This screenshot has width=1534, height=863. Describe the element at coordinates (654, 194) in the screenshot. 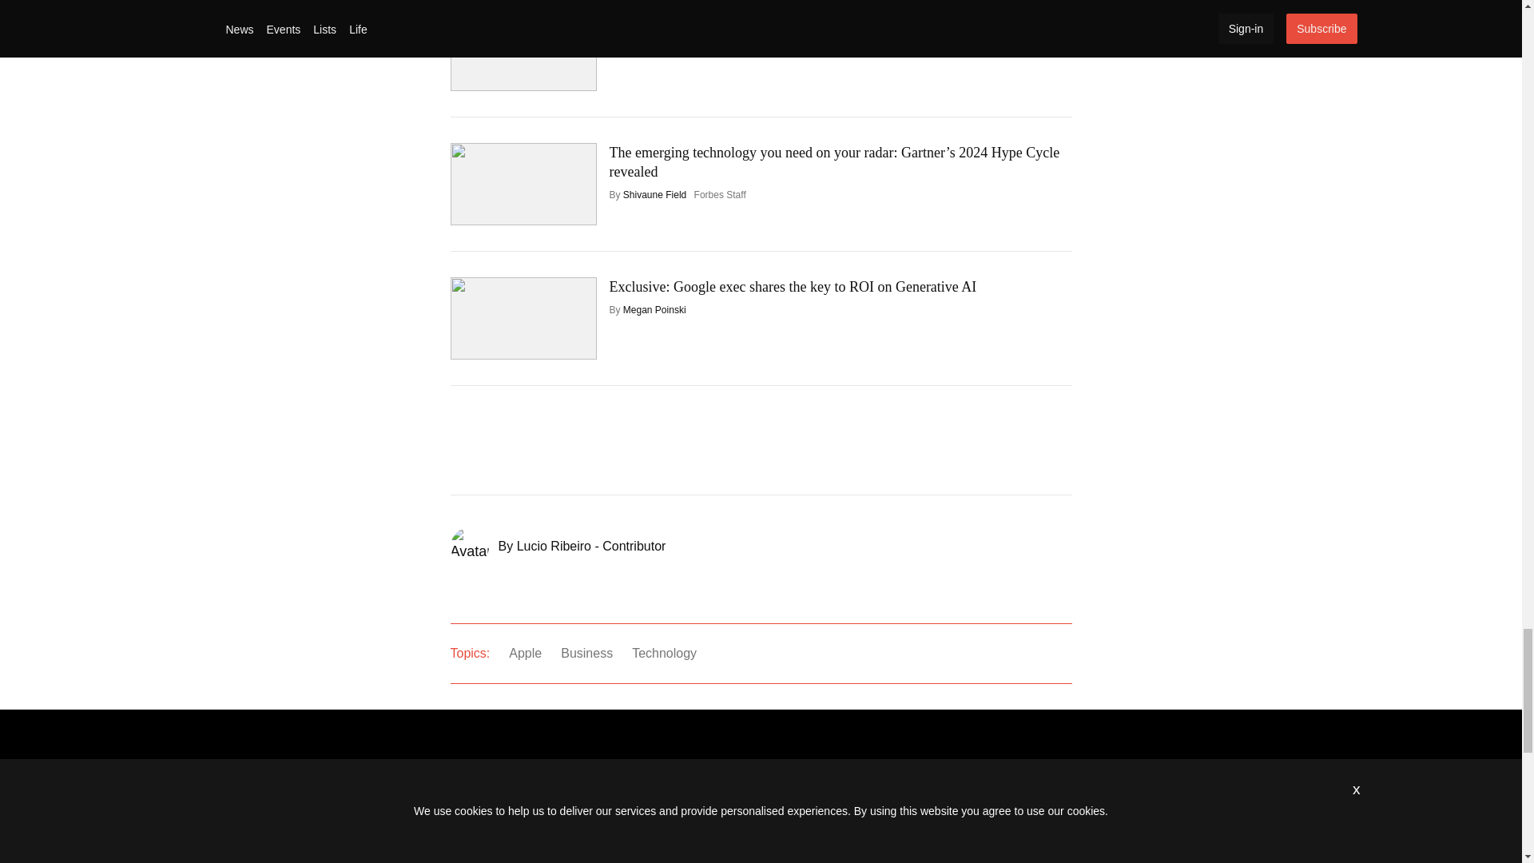

I see `Posts by Shivaune Field` at that location.